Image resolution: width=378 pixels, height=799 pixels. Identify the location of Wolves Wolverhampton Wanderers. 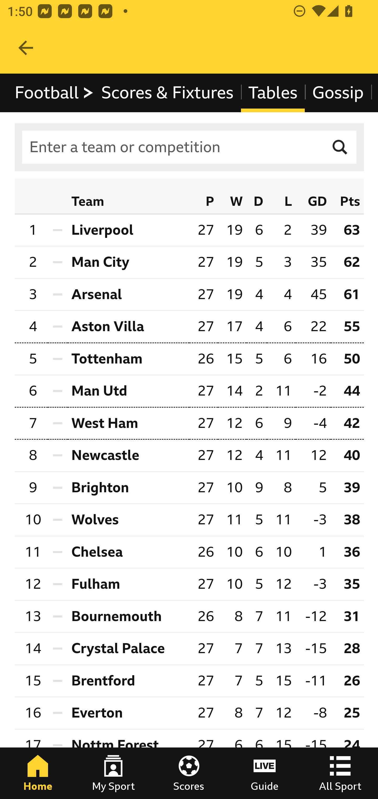
(128, 520).